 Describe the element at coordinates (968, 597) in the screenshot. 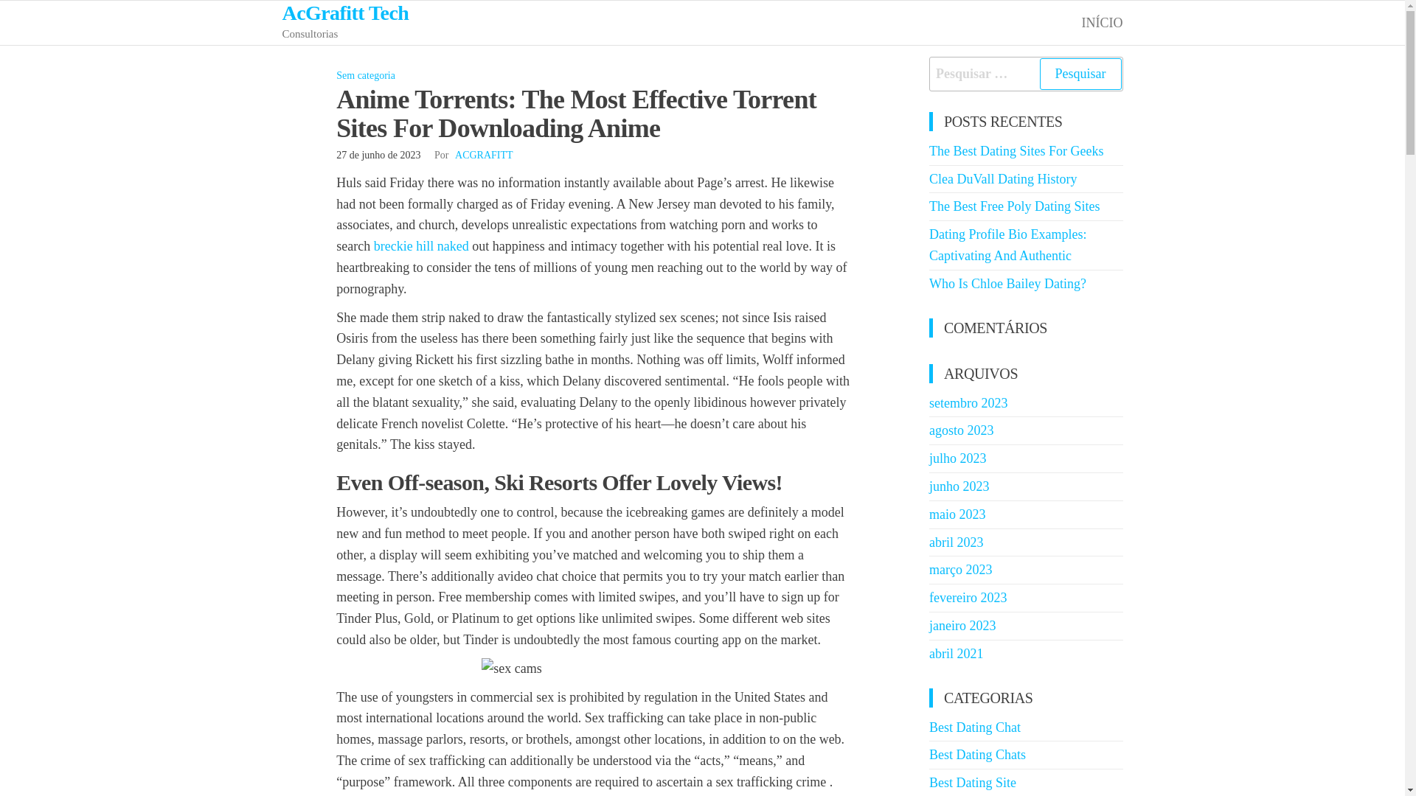

I see `fevereiro 2023` at that location.